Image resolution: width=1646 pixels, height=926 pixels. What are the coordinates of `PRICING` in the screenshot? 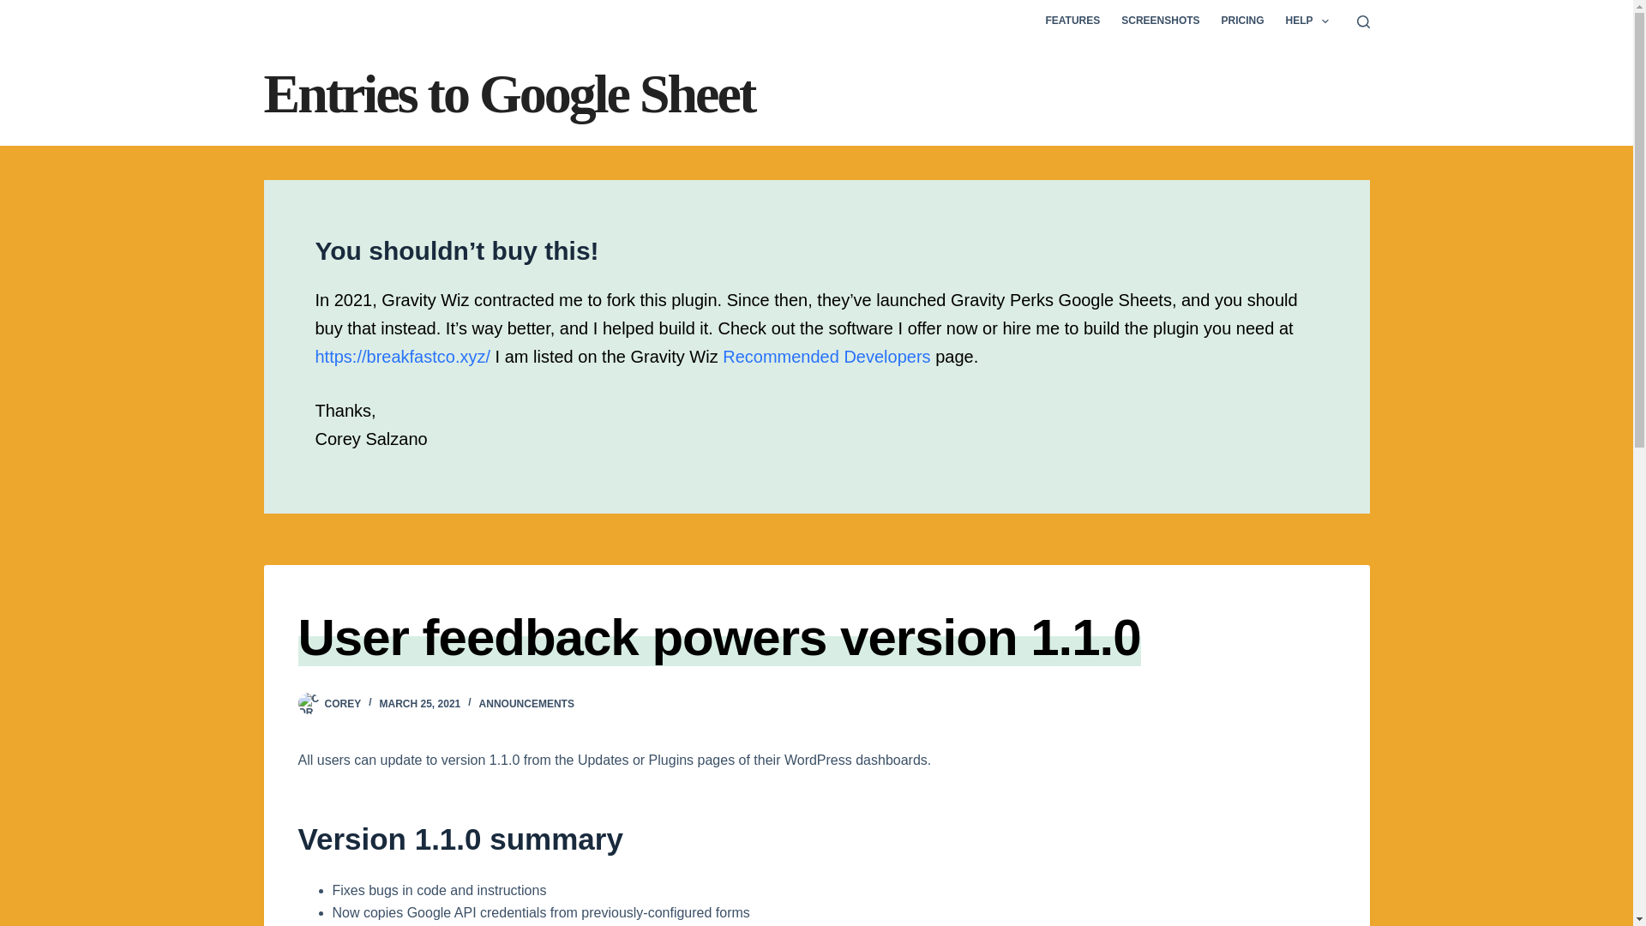 It's located at (1241, 21).